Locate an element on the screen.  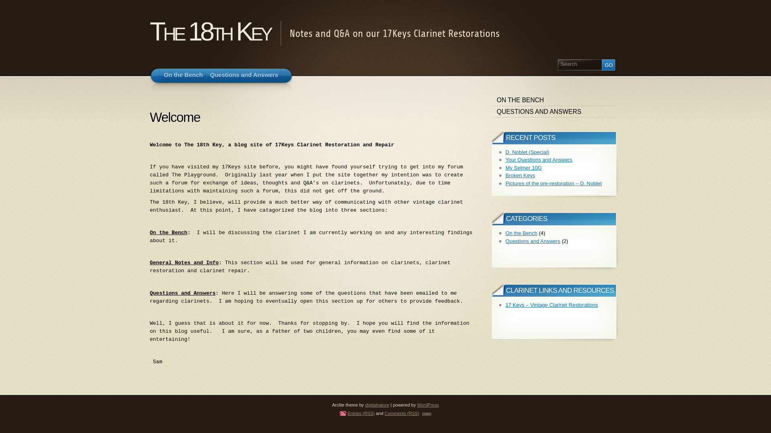
My Selmer 10G is located at coordinates (524, 168).